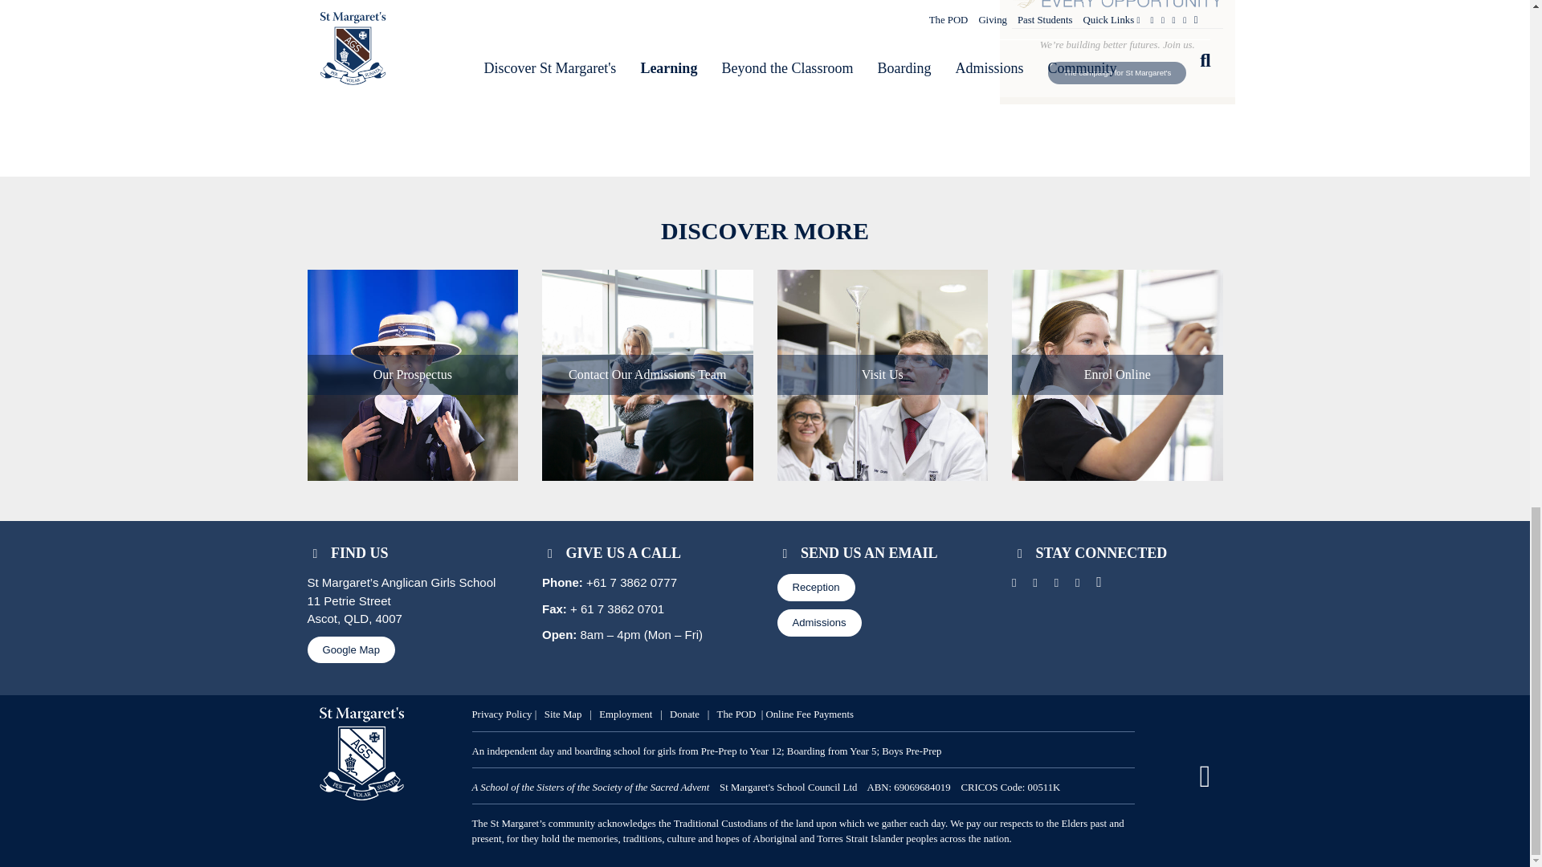  I want to click on Open in Google Maps, so click(350, 650).